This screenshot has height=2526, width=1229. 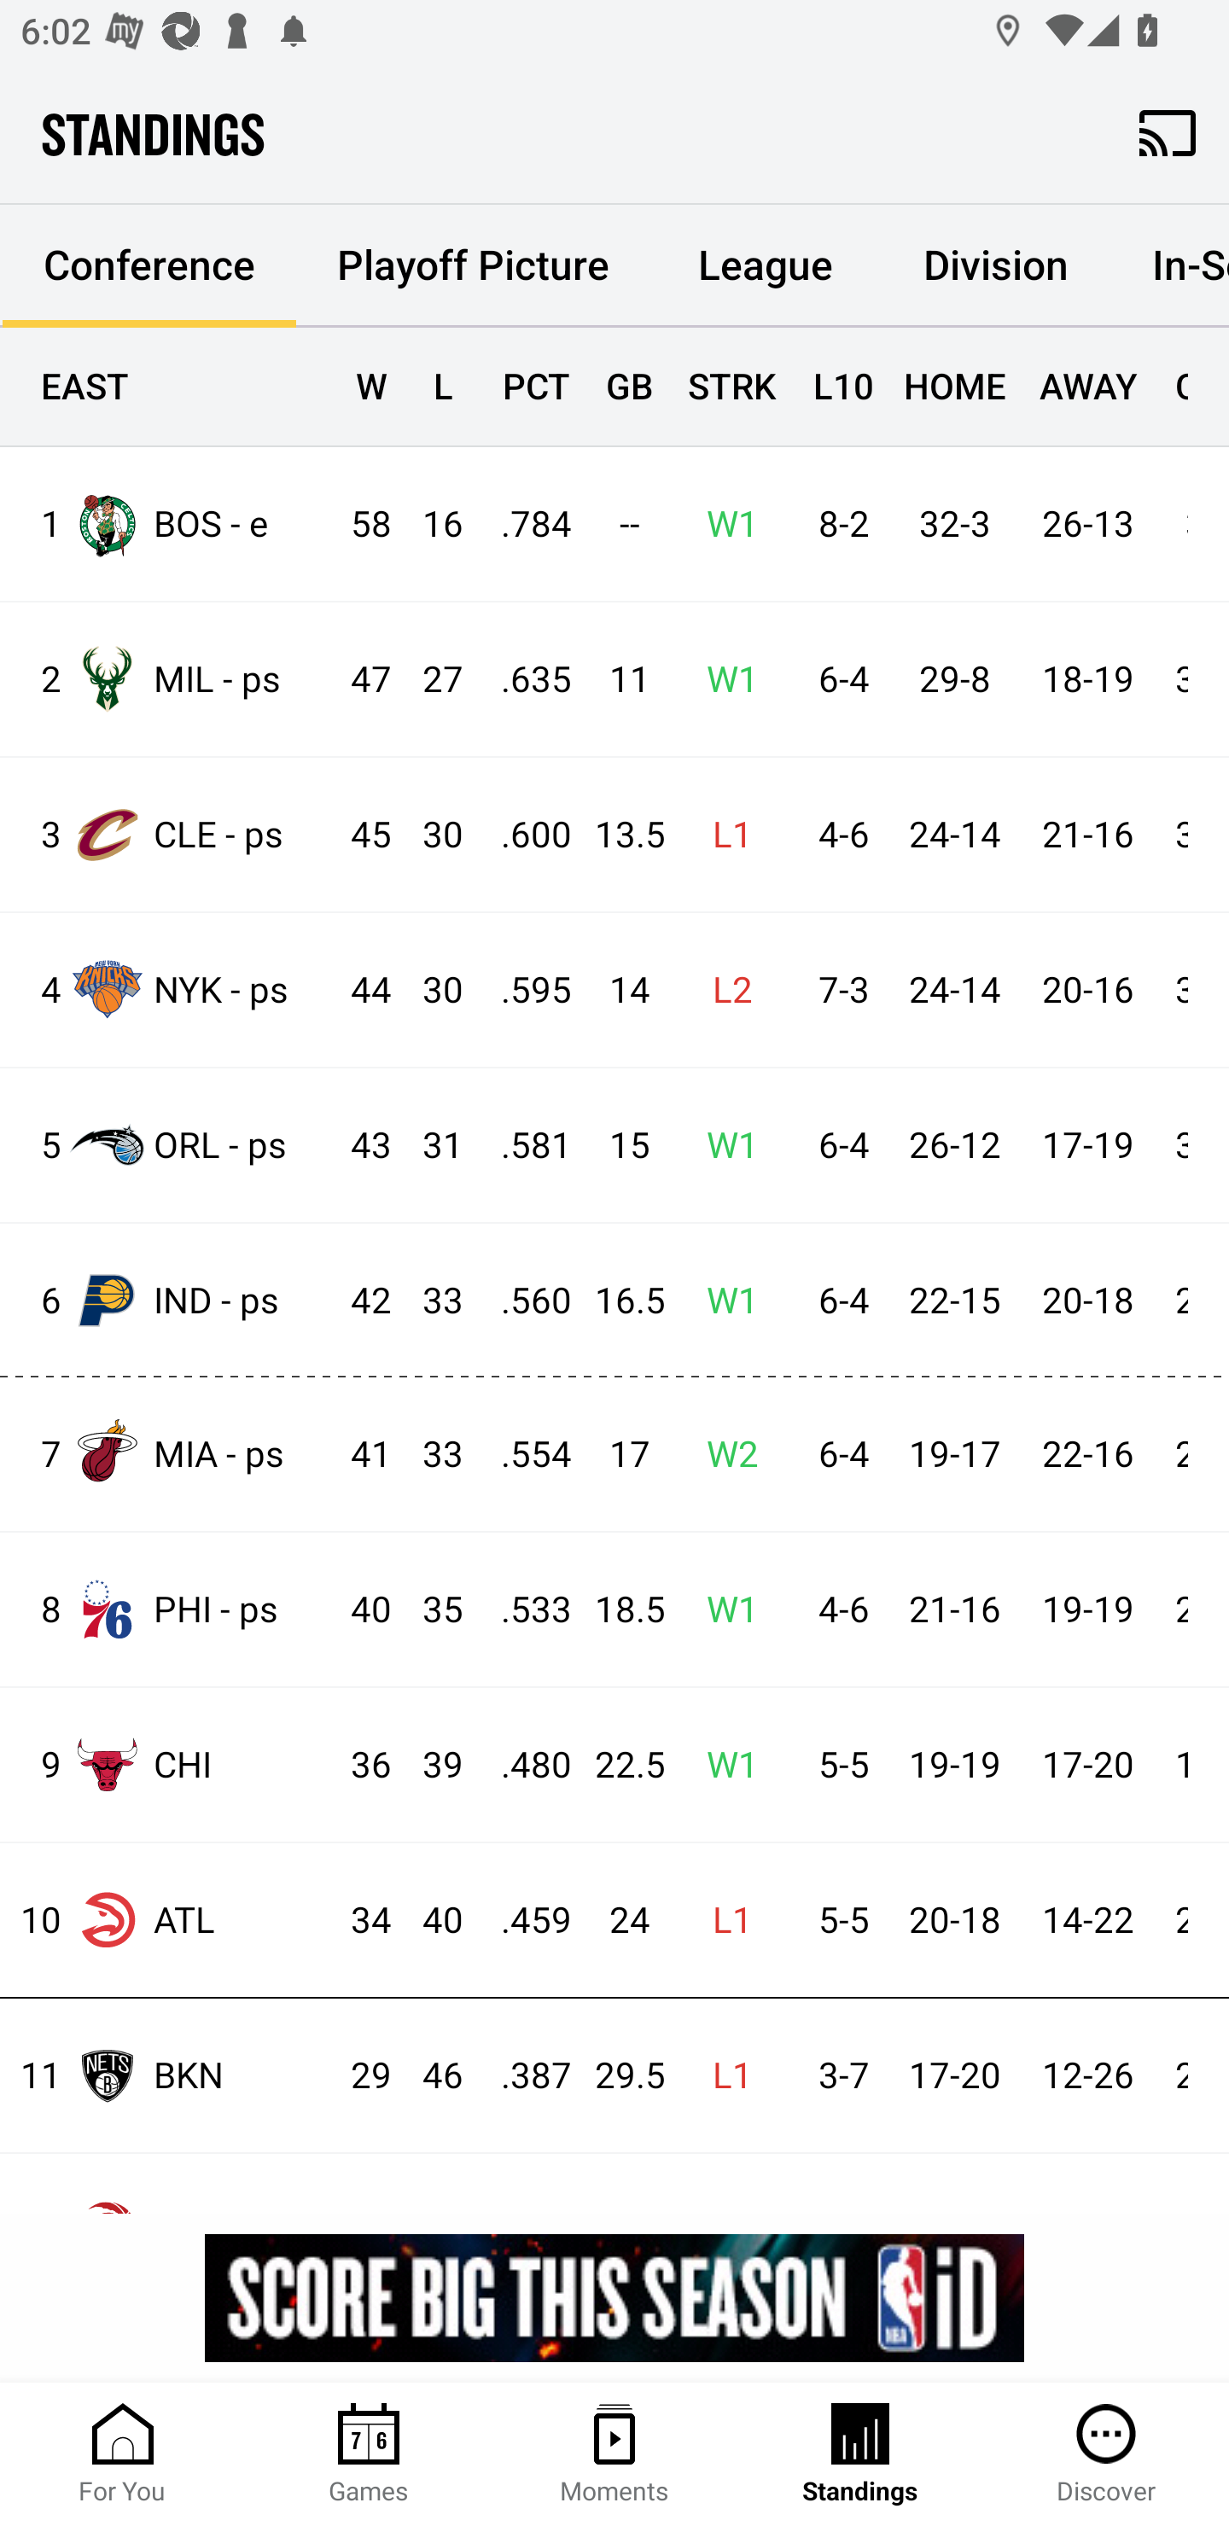 I want to click on L2, so click(x=724, y=992).